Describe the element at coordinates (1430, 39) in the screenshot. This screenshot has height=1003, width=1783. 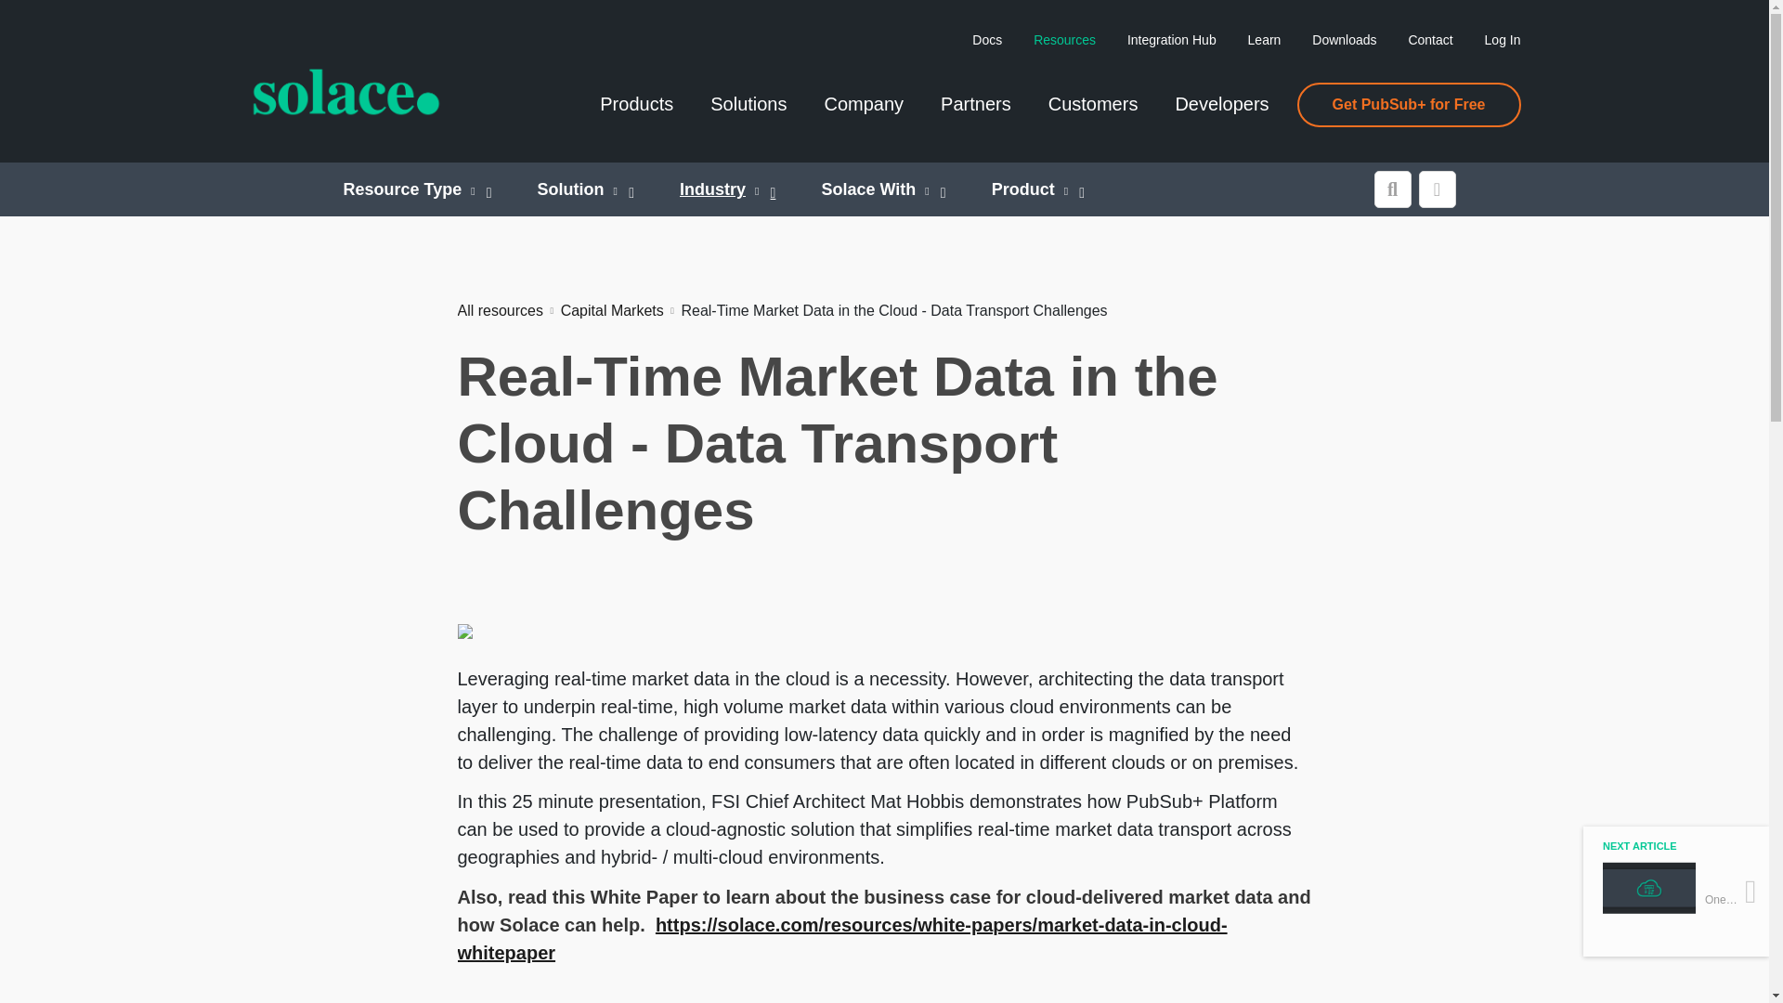
I see `Contact` at that location.